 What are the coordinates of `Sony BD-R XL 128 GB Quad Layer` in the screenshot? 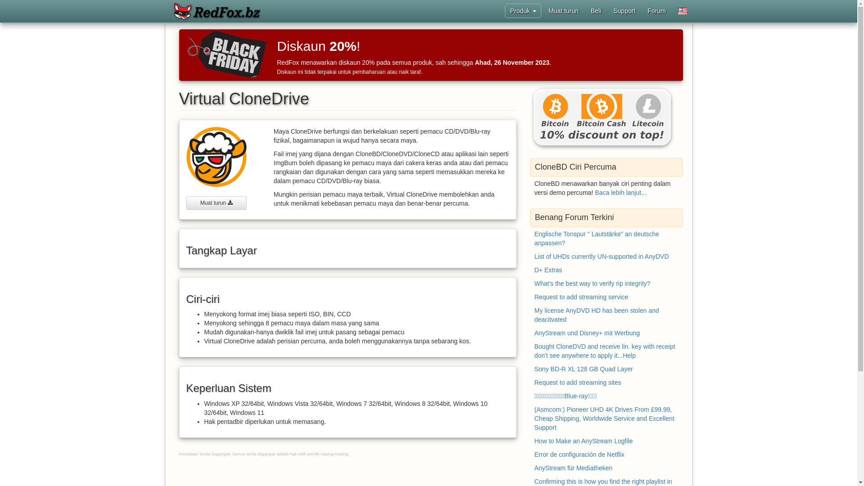 It's located at (584, 369).